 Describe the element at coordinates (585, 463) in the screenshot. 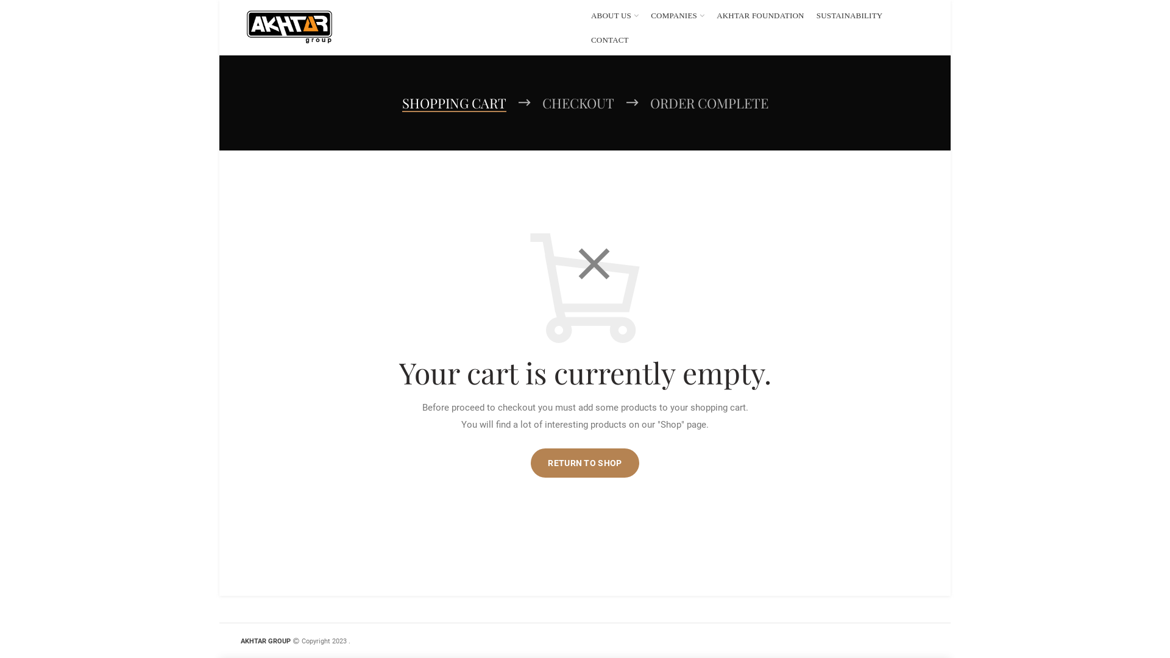

I see `RETURN TO SHOP` at that location.